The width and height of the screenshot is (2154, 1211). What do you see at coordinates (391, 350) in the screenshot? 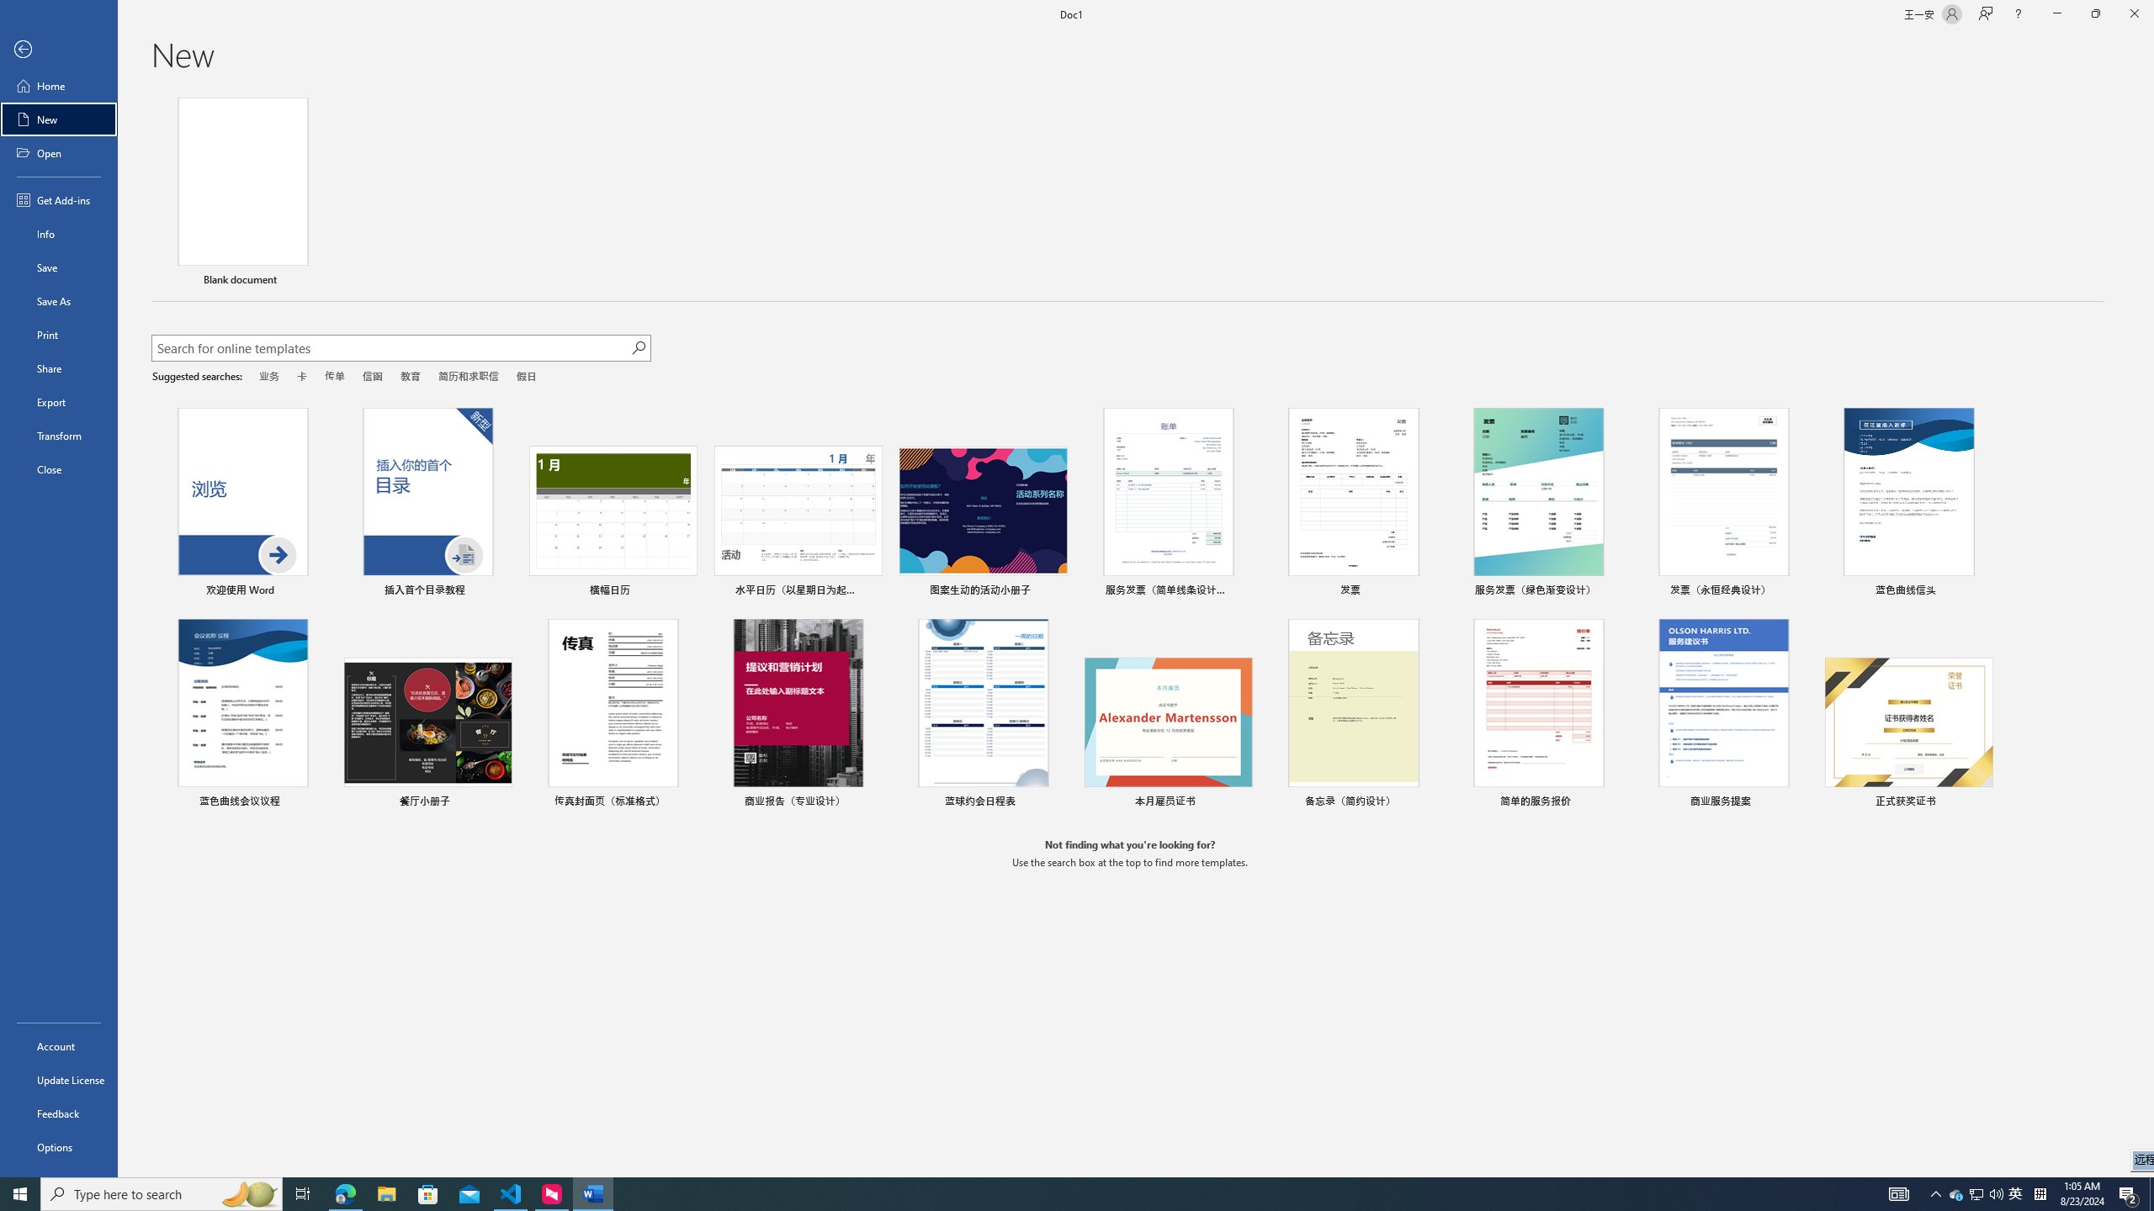
I see `Search for online templates` at bounding box center [391, 350].